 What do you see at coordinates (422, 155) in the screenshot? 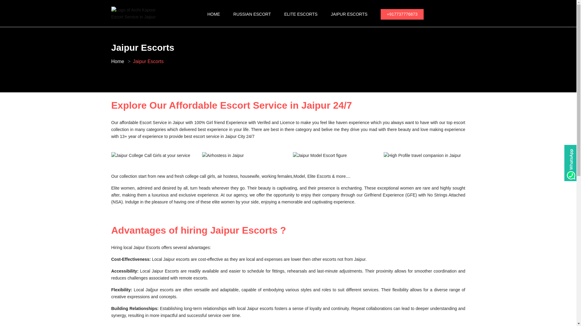
I see `VIP Jaipur companion` at bounding box center [422, 155].